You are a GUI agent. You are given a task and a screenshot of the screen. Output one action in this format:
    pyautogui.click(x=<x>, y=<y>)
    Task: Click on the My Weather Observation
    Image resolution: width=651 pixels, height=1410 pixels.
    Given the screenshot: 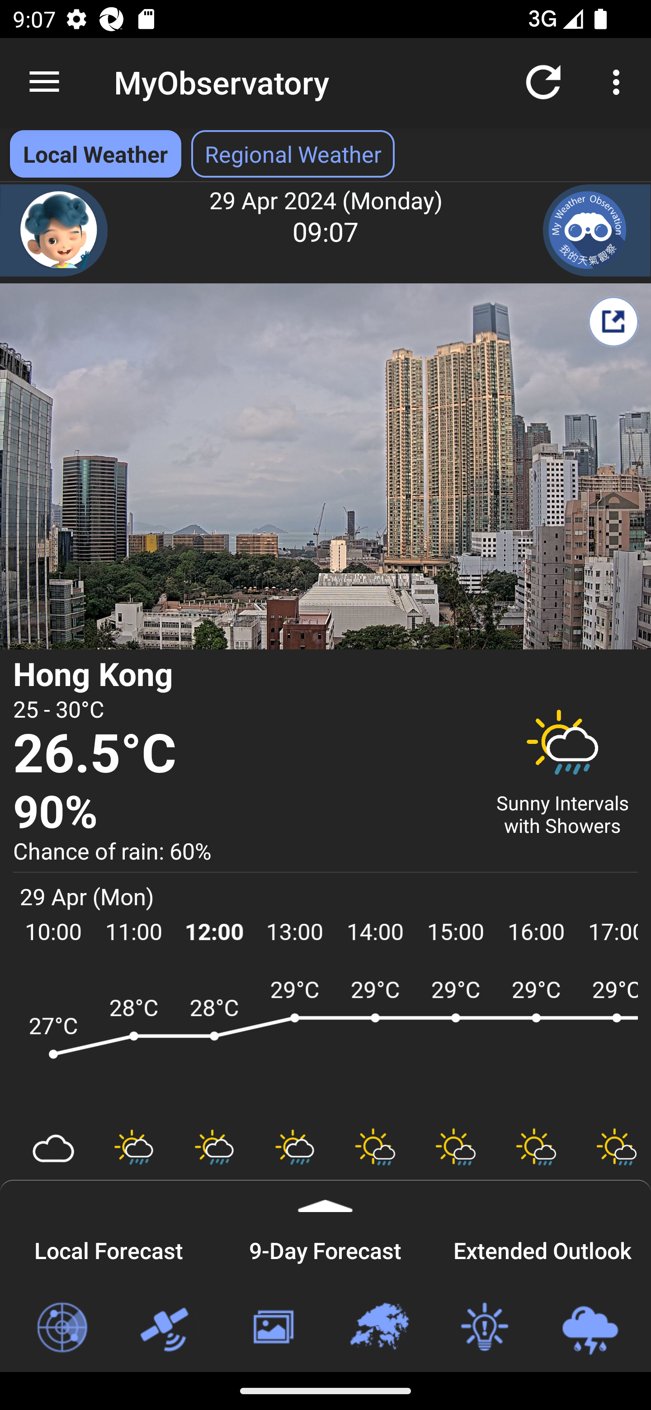 What is the action you would take?
    pyautogui.click(x=597, y=230)
    